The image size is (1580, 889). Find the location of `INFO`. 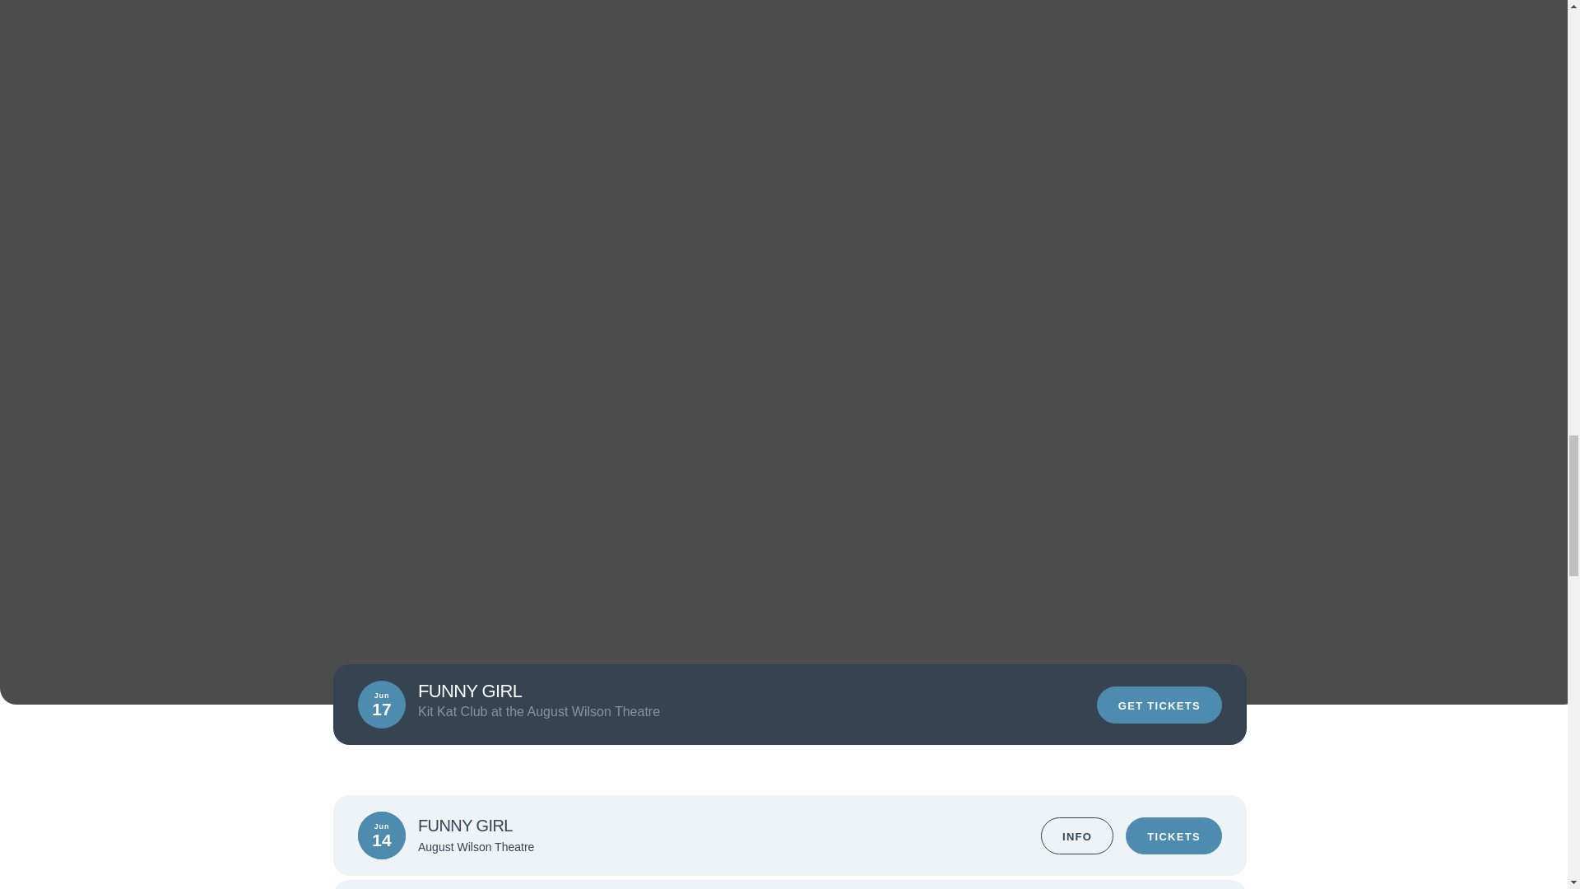

INFO is located at coordinates (1077, 835).